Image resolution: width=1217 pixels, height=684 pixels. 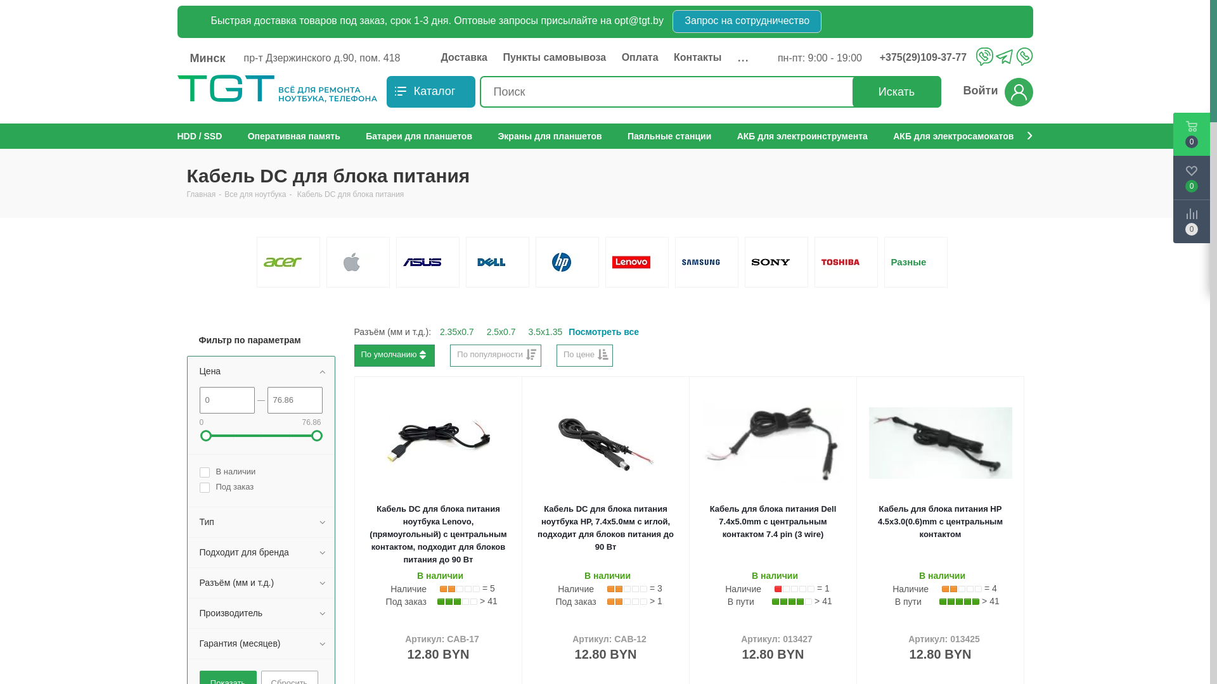 I want to click on 2.35x0.7, so click(x=457, y=332).